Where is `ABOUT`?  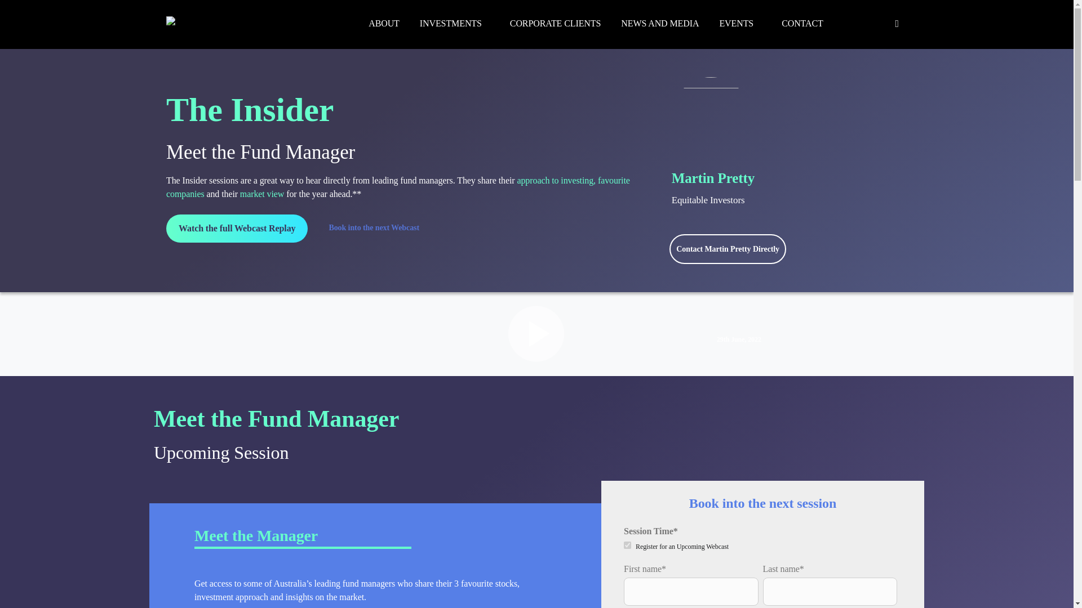
ABOUT is located at coordinates (383, 24).